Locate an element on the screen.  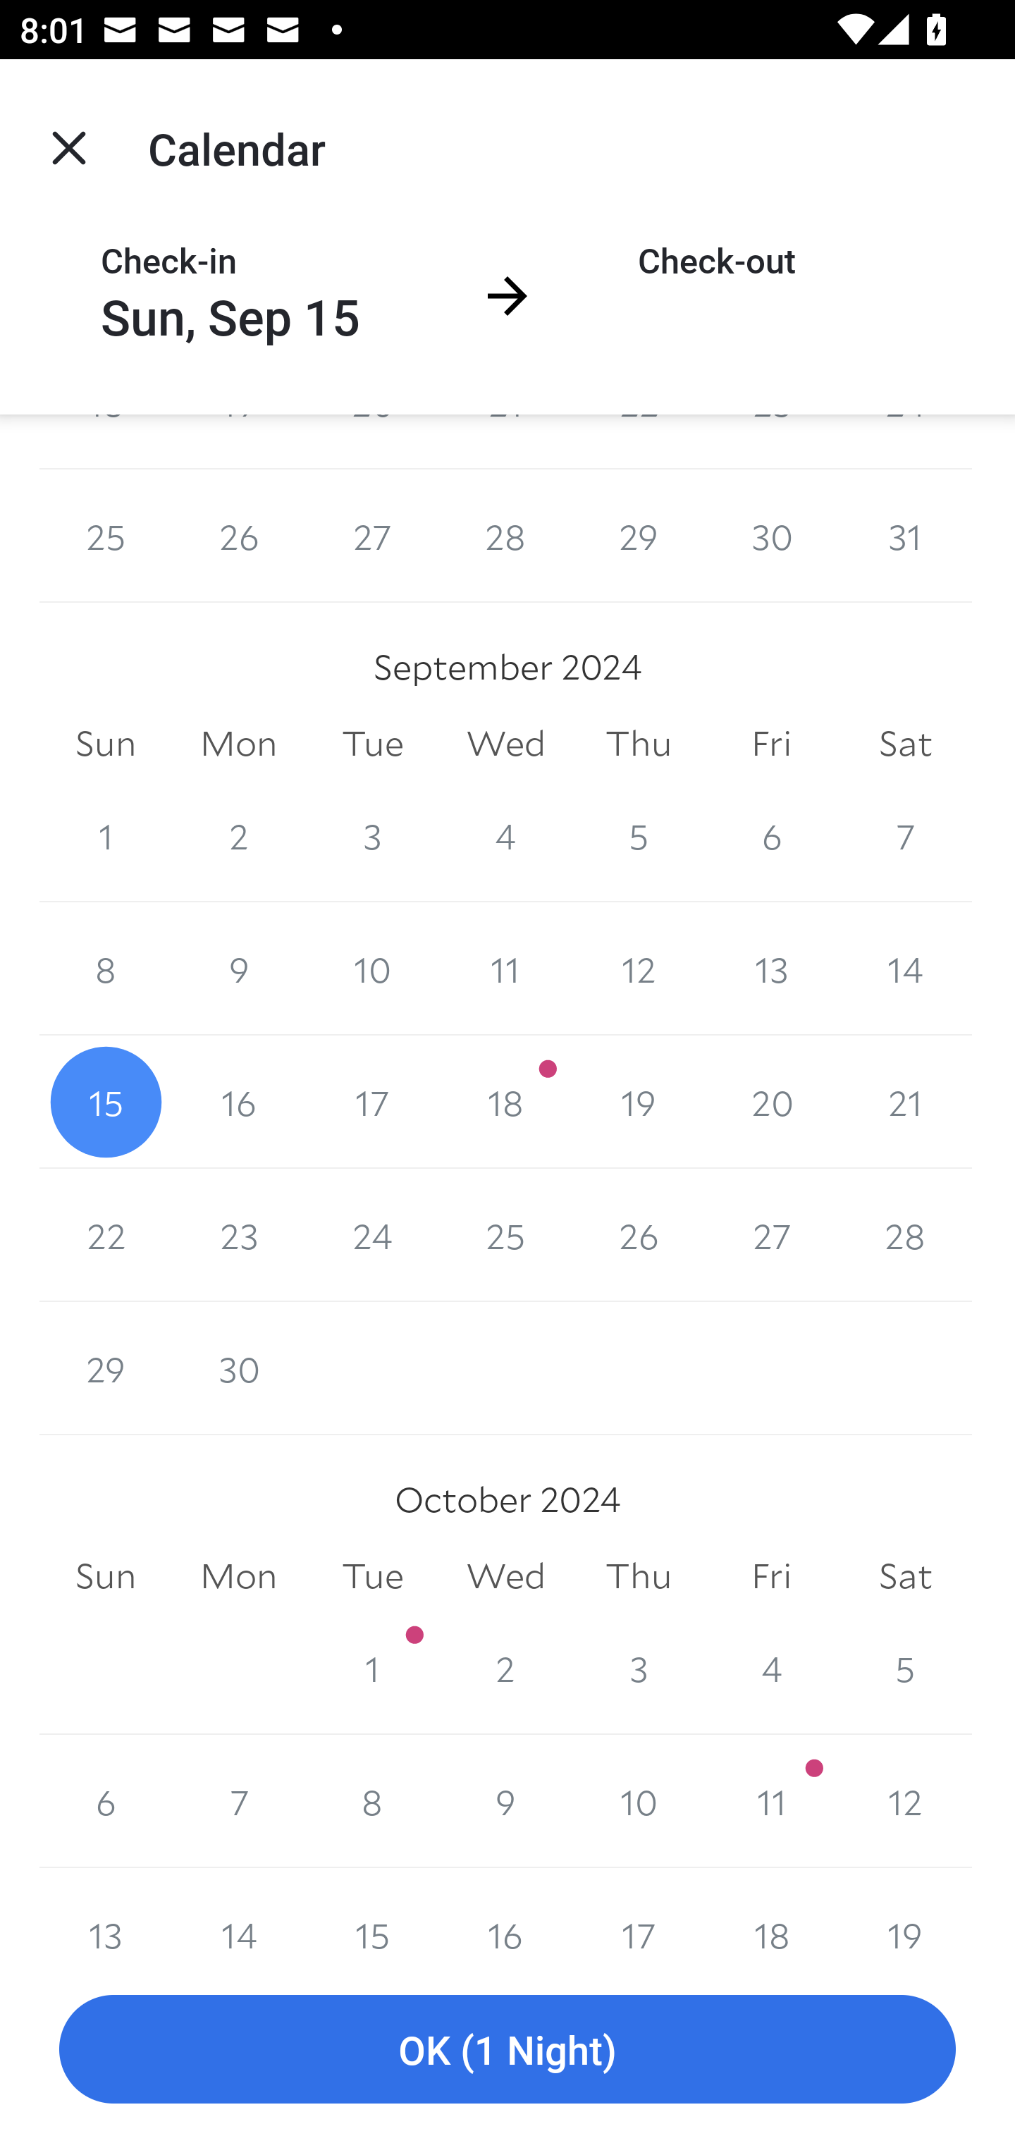
Mon is located at coordinates (238, 743).